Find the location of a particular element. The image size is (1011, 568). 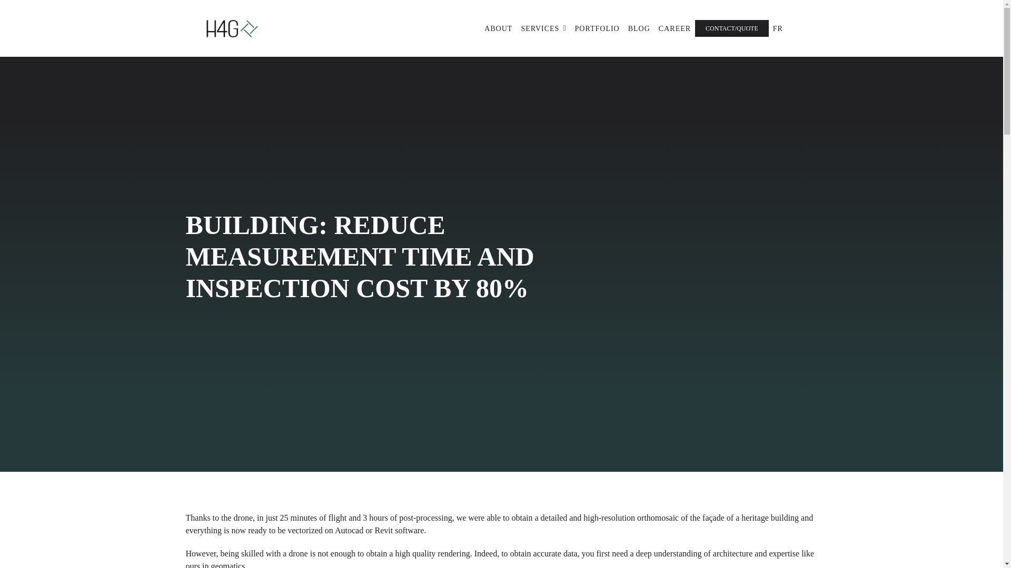

CAREER is located at coordinates (675, 28).